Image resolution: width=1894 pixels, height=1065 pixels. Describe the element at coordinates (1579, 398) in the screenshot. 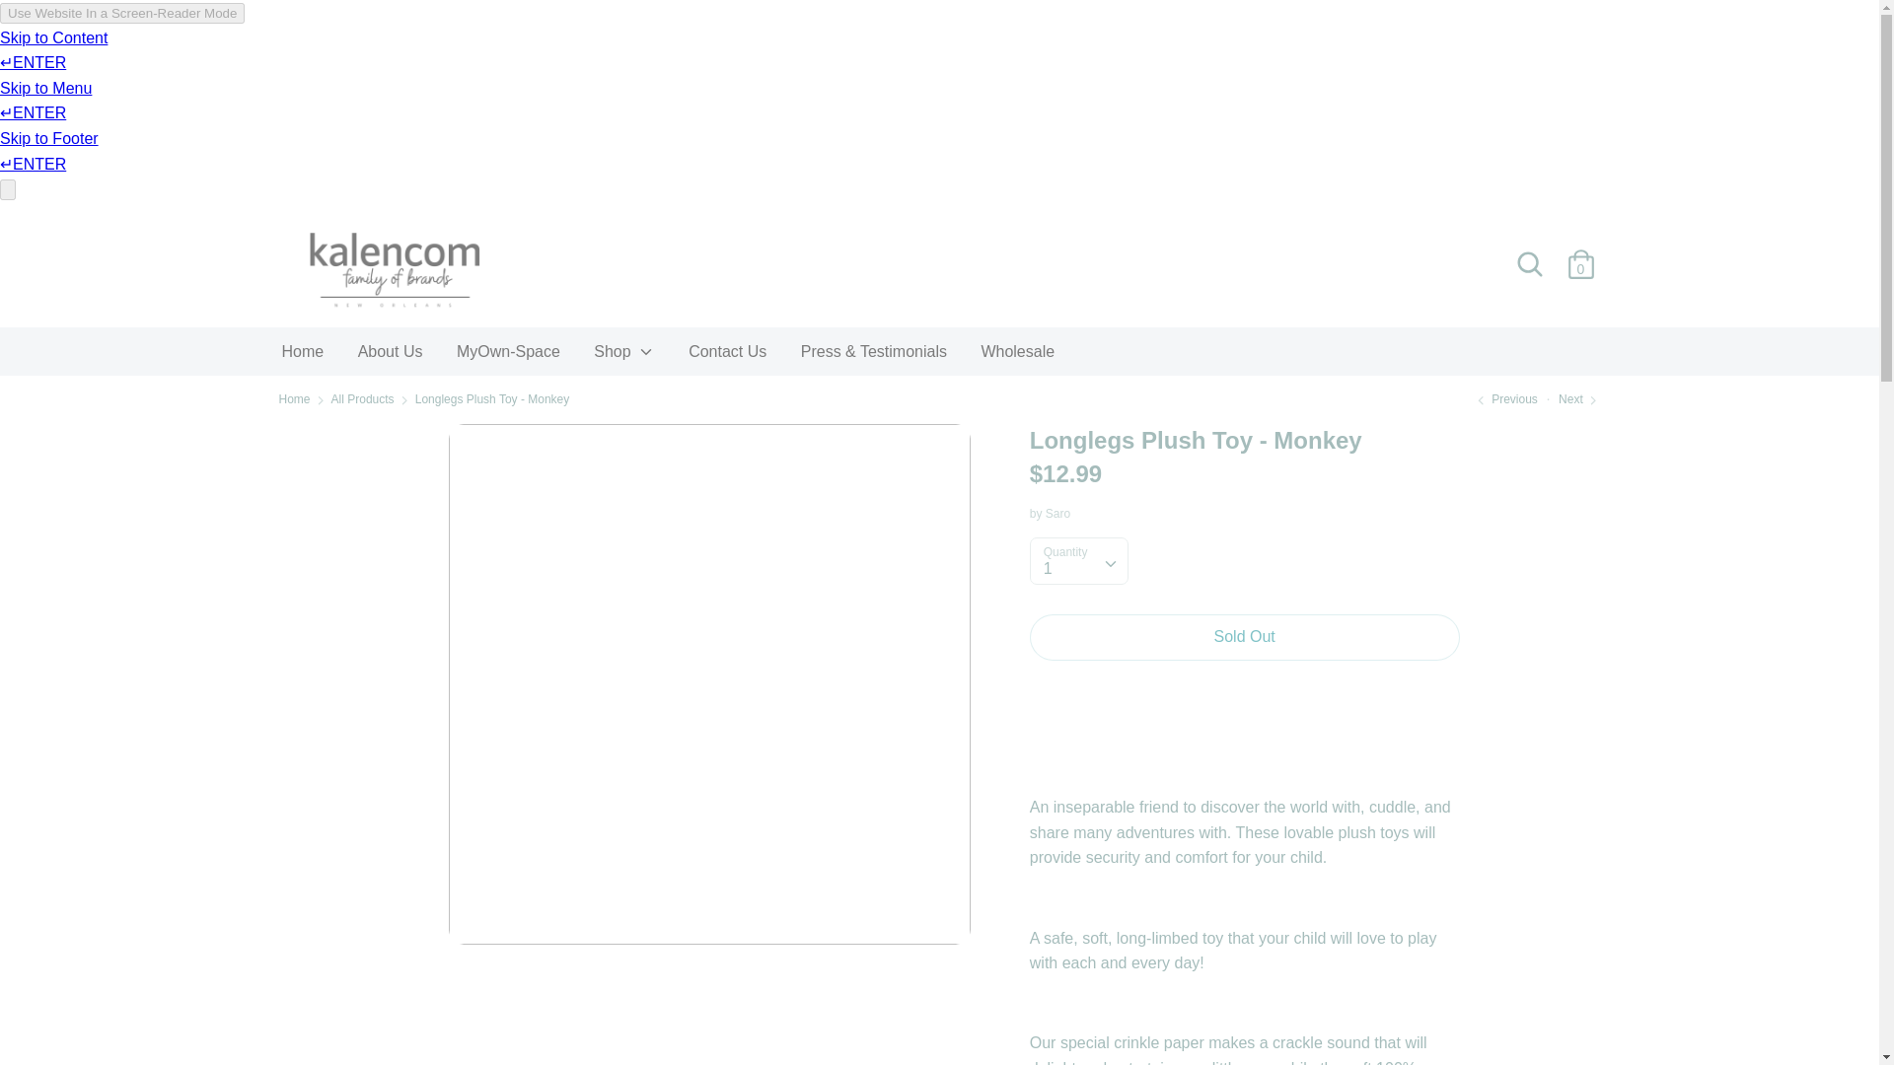

I see `Animal Bib - Gray Alpaca` at that location.